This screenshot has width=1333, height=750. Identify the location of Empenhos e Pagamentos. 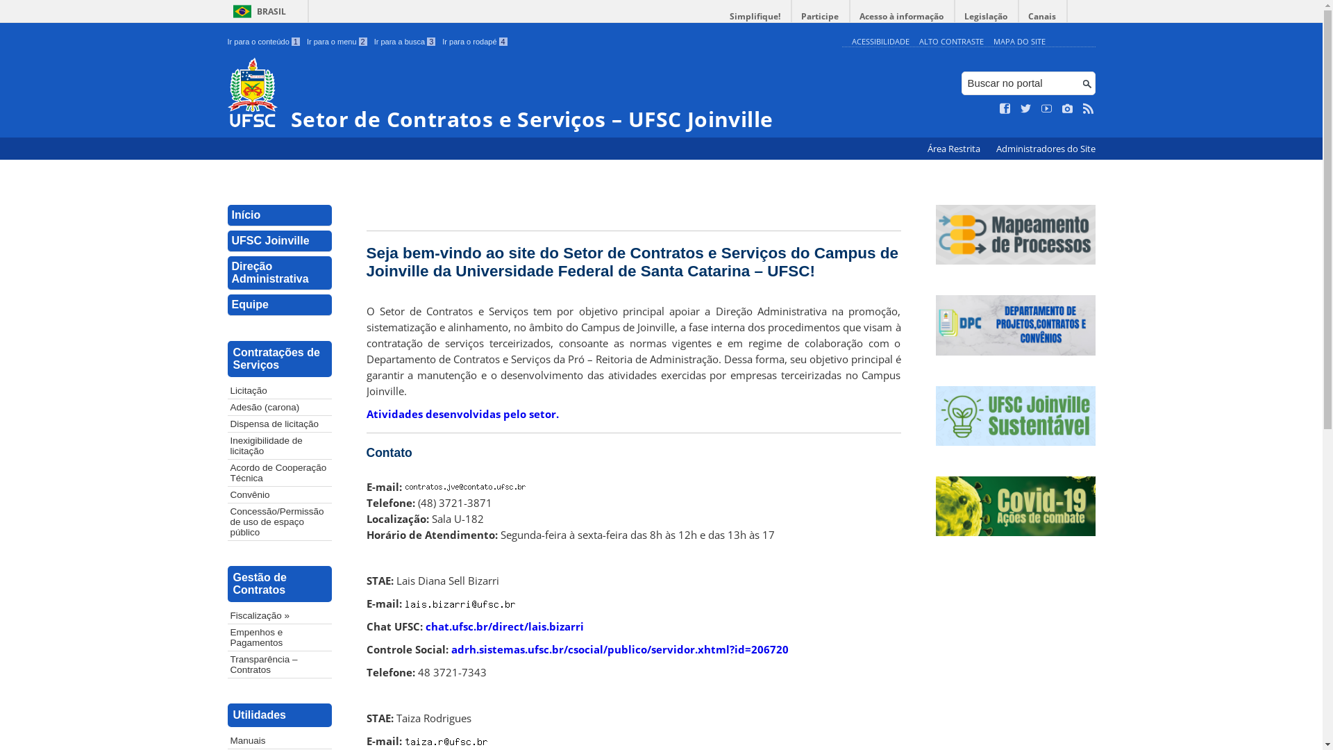
(280, 637).